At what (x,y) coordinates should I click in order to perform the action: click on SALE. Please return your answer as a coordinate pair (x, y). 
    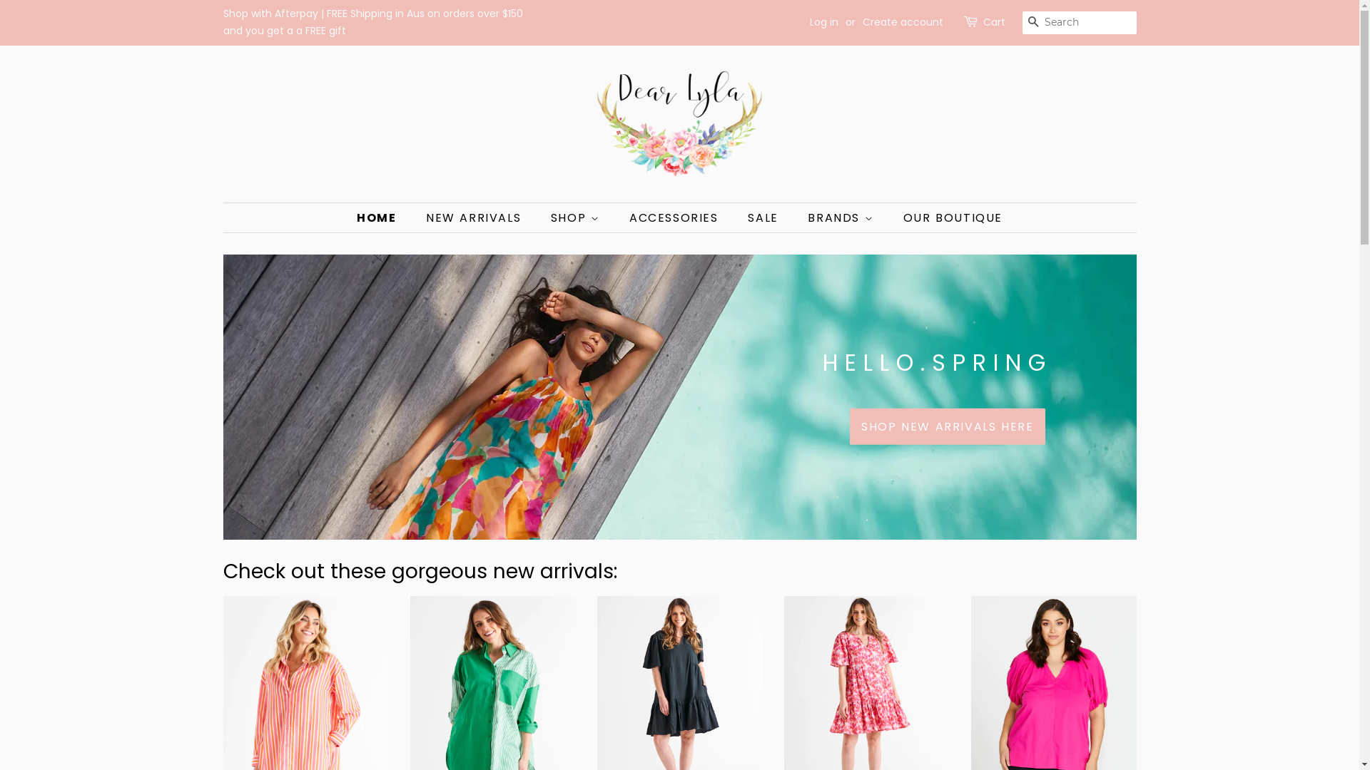
    Looking at the image, I should click on (765, 218).